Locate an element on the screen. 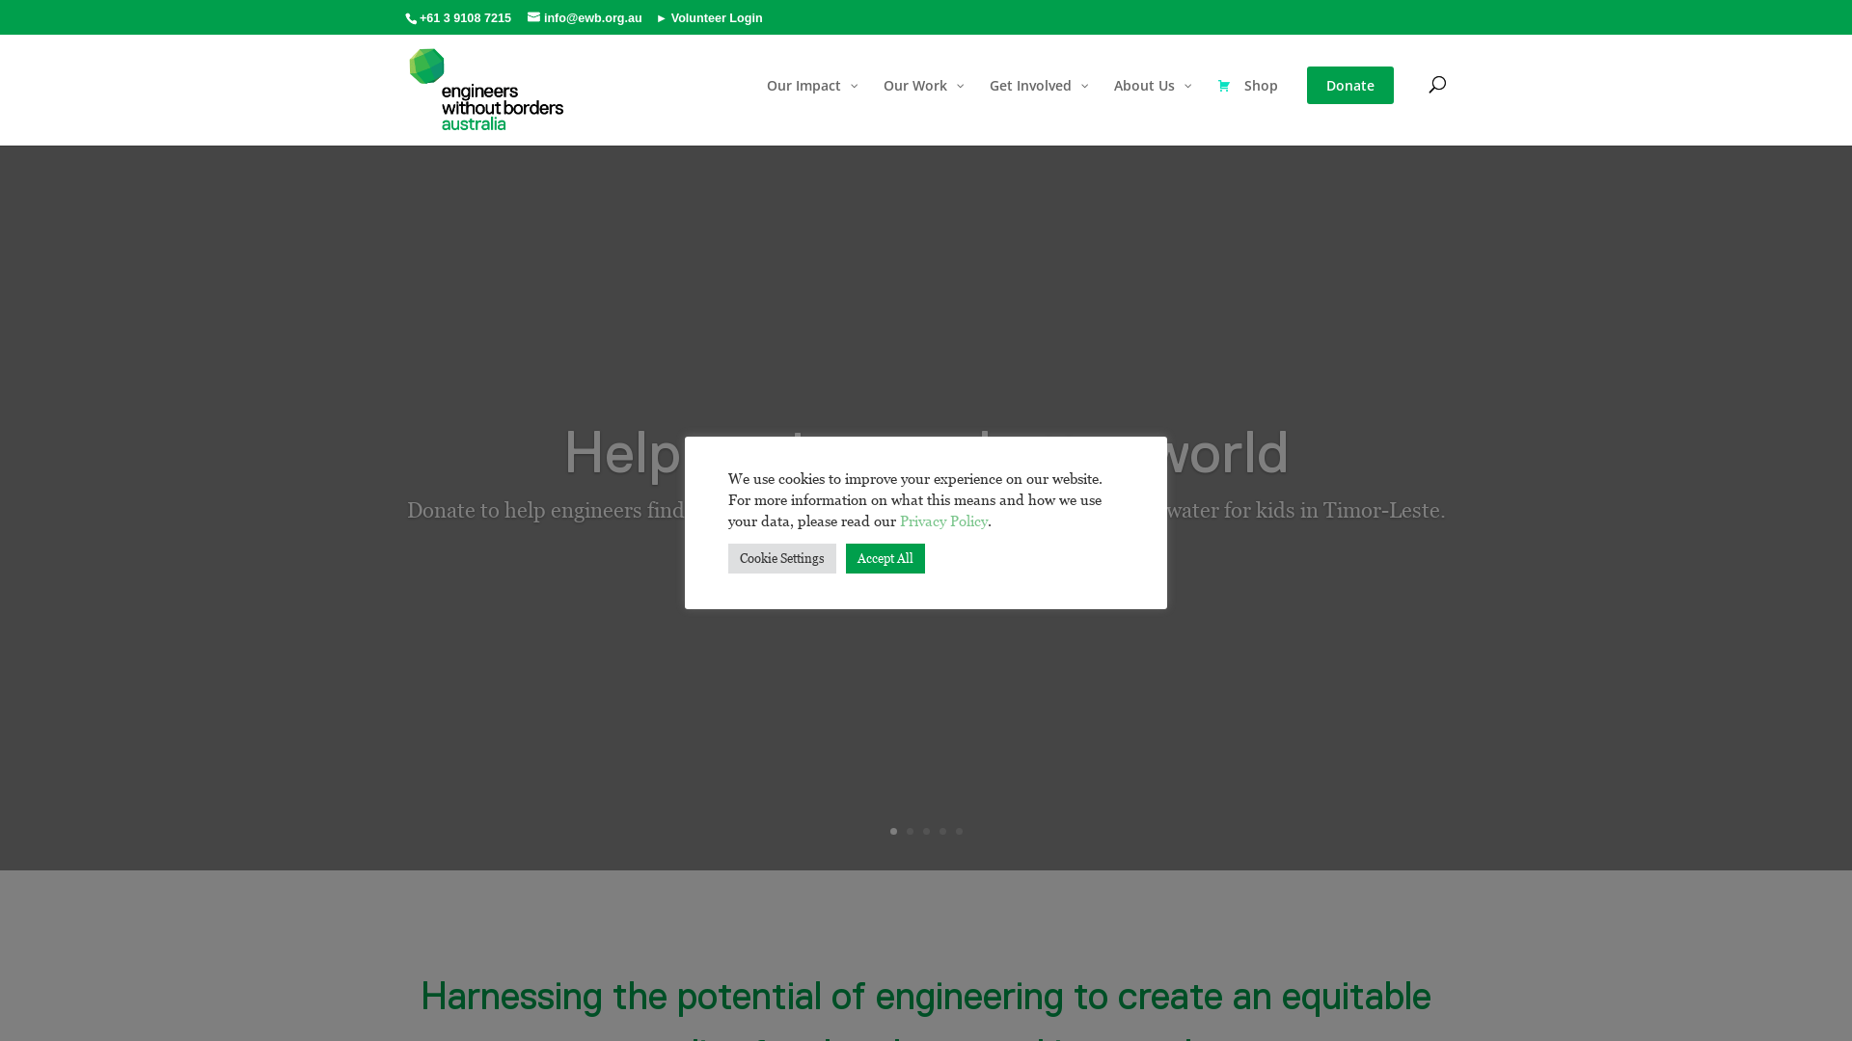  Privacy Policy is located at coordinates (943, 520).